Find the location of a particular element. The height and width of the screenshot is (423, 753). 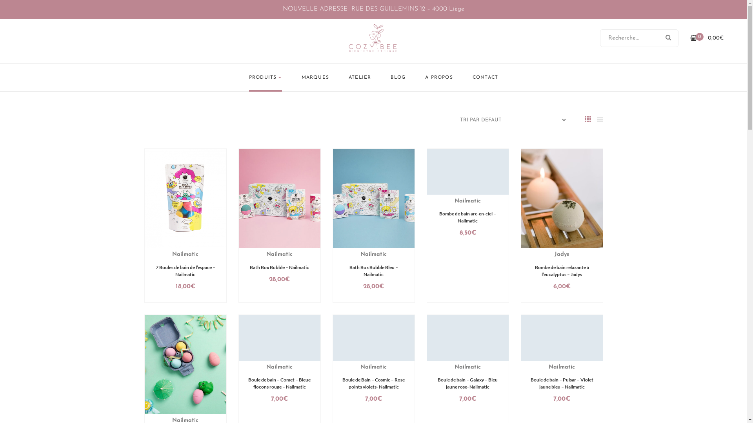

MARQUES is located at coordinates (315, 78).